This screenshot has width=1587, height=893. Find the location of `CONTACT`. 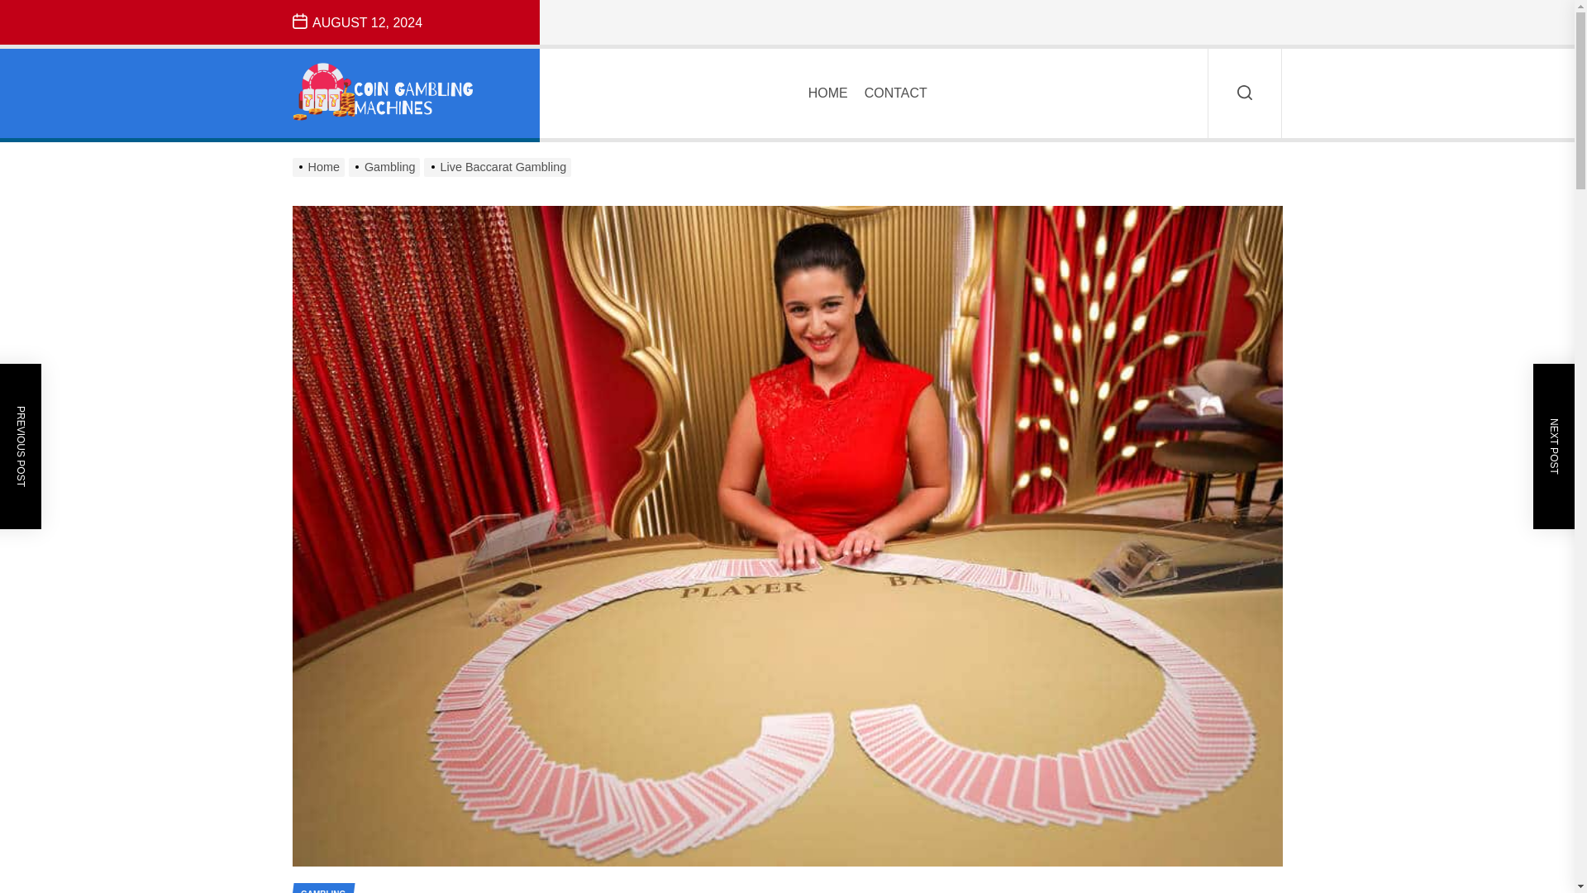

CONTACT is located at coordinates (896, 93).